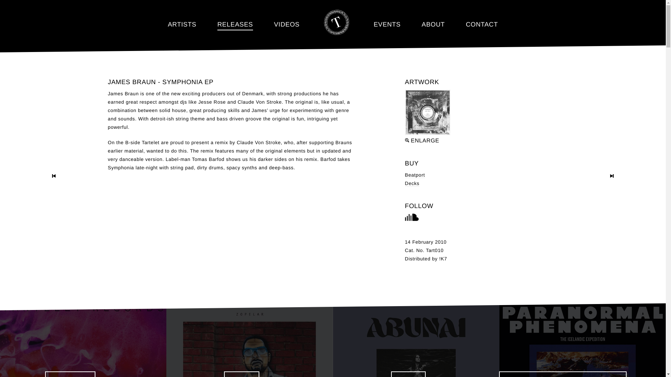 The image size is (671, 377). I want to click on Beatport, so click(415, 175).